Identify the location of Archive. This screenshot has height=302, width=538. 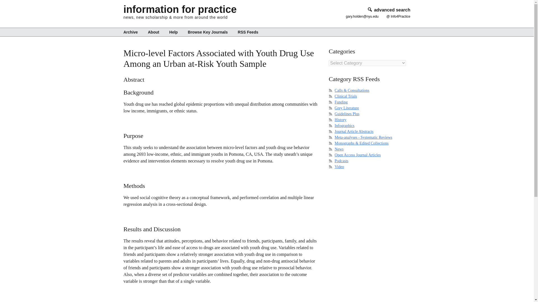
(132, 32).